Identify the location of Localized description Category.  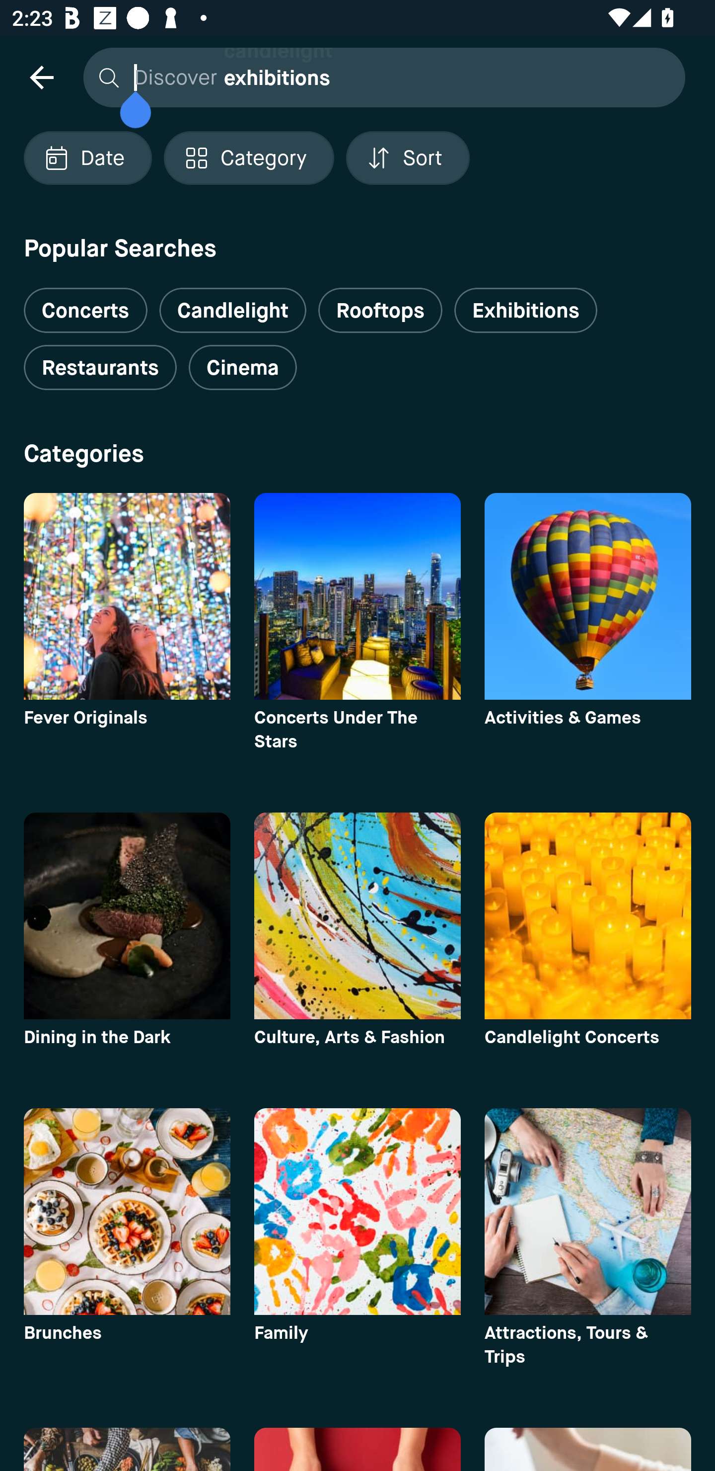
(248, 158).